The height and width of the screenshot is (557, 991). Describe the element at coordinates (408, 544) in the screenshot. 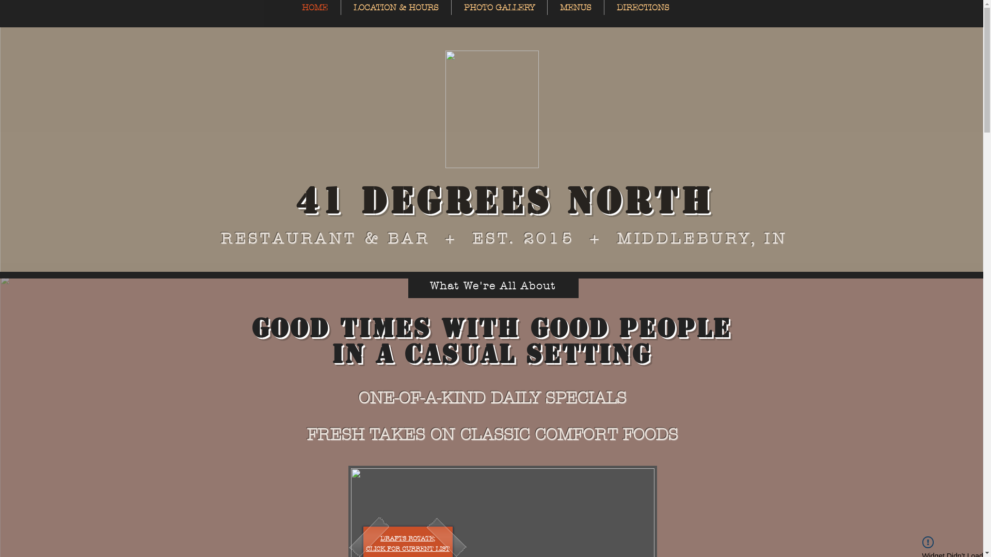

I see `DRAFTS ROTATE; CLICK FOR CURRENT LIST` at that location.